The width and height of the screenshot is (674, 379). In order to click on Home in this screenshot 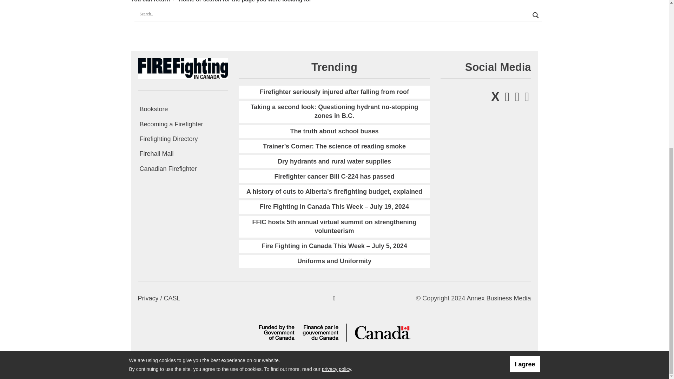, I will do `click(183, 1)`.